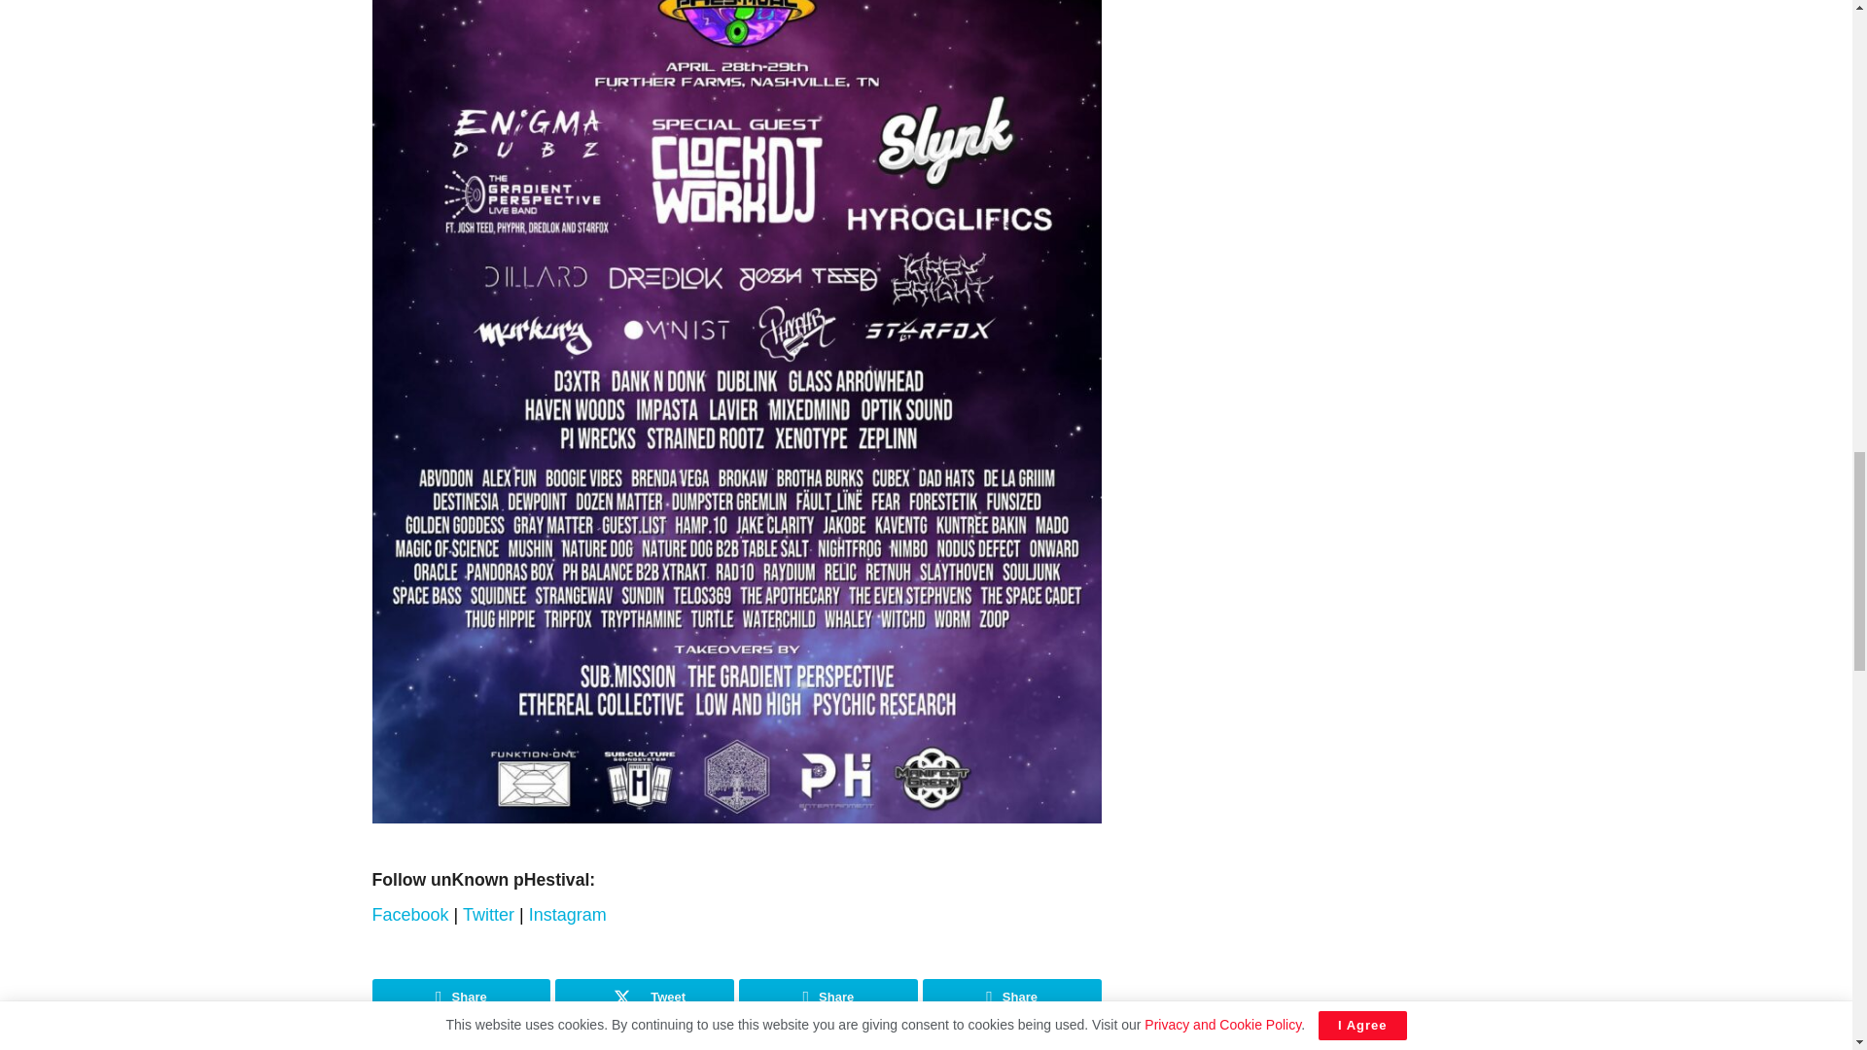 The width and height of the screenshot is (1867, 1050). I want to click on Twitter , so click(490, 914).